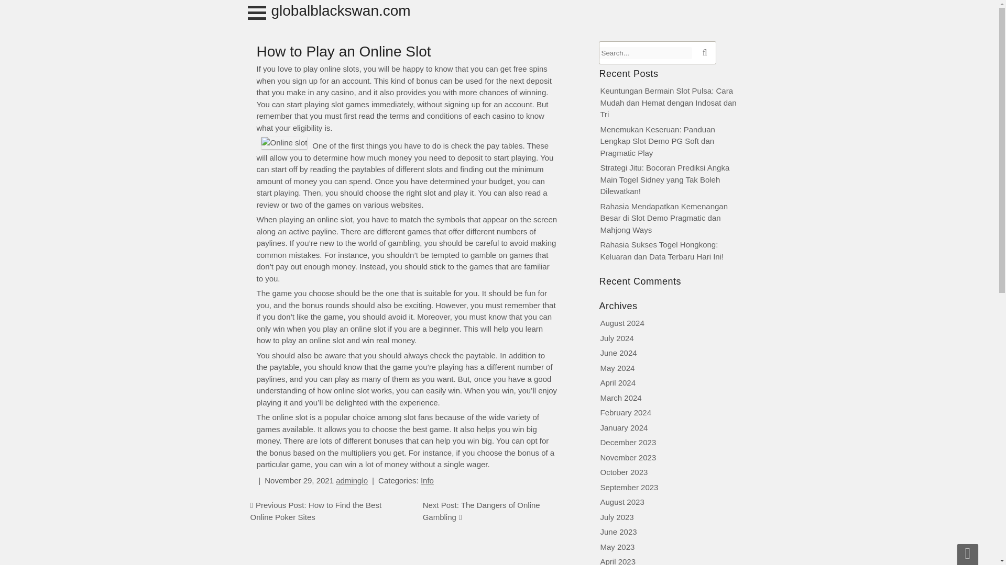 This screenshot has height=565, width=1006. Describe the element at coordinates (622, 323) in the screenshot. I see `August 2024` at that location.